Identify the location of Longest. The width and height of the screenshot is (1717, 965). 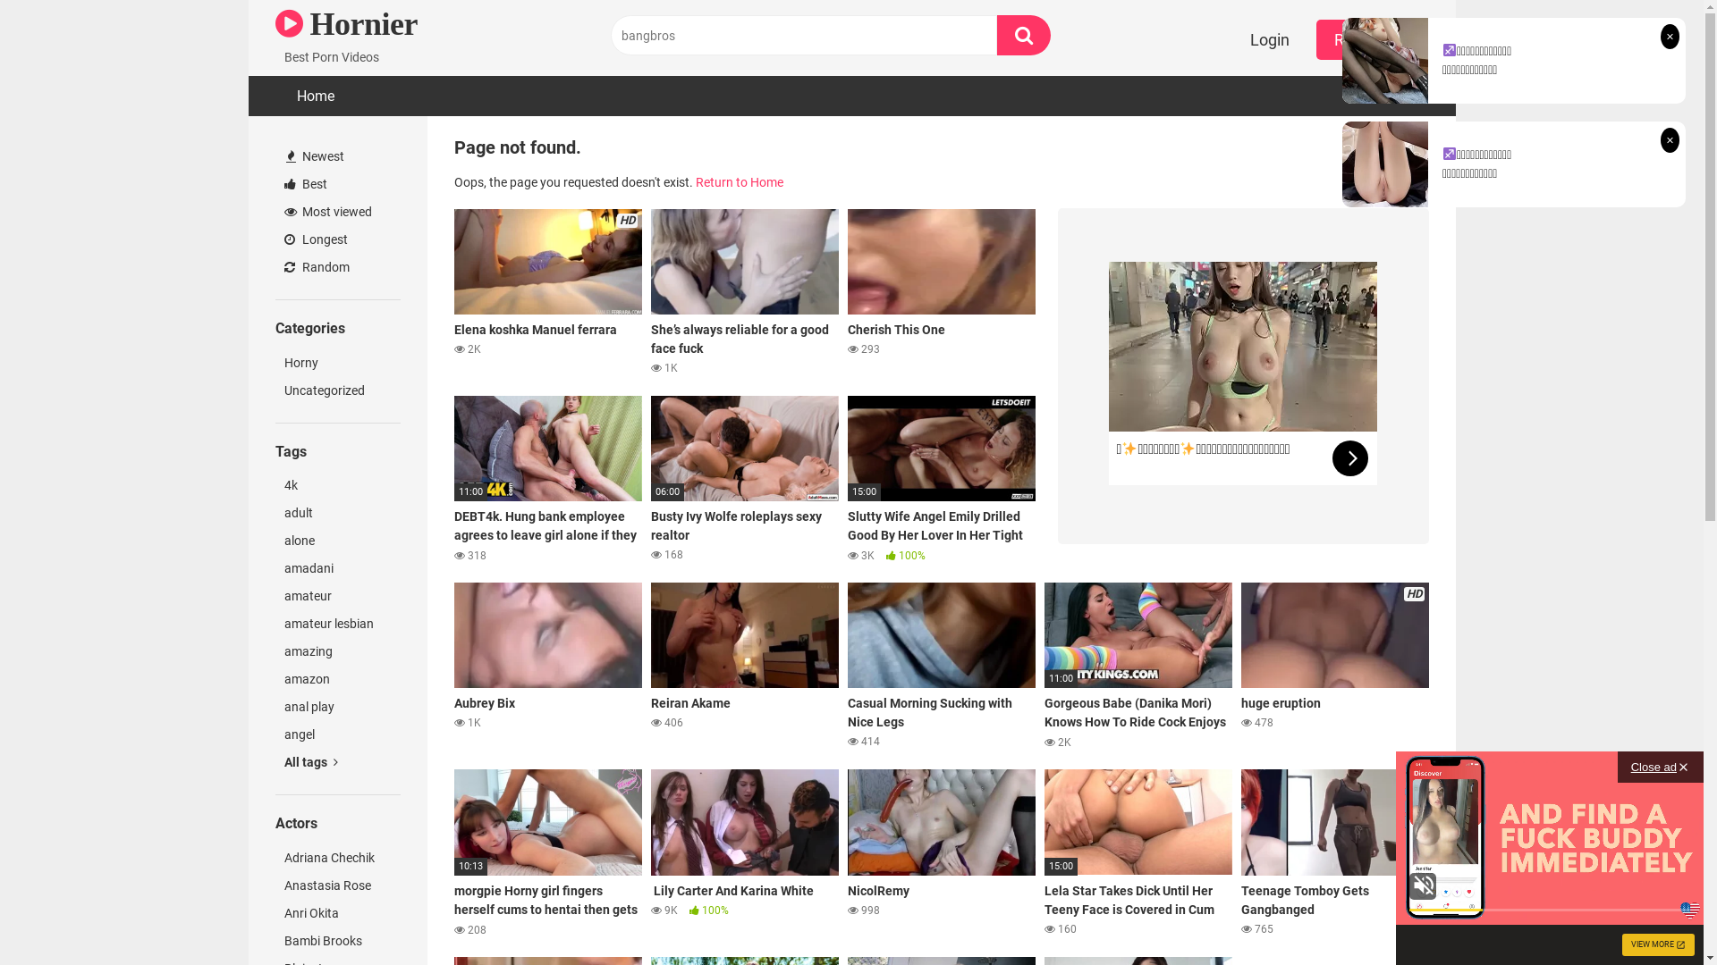
(338, 239).